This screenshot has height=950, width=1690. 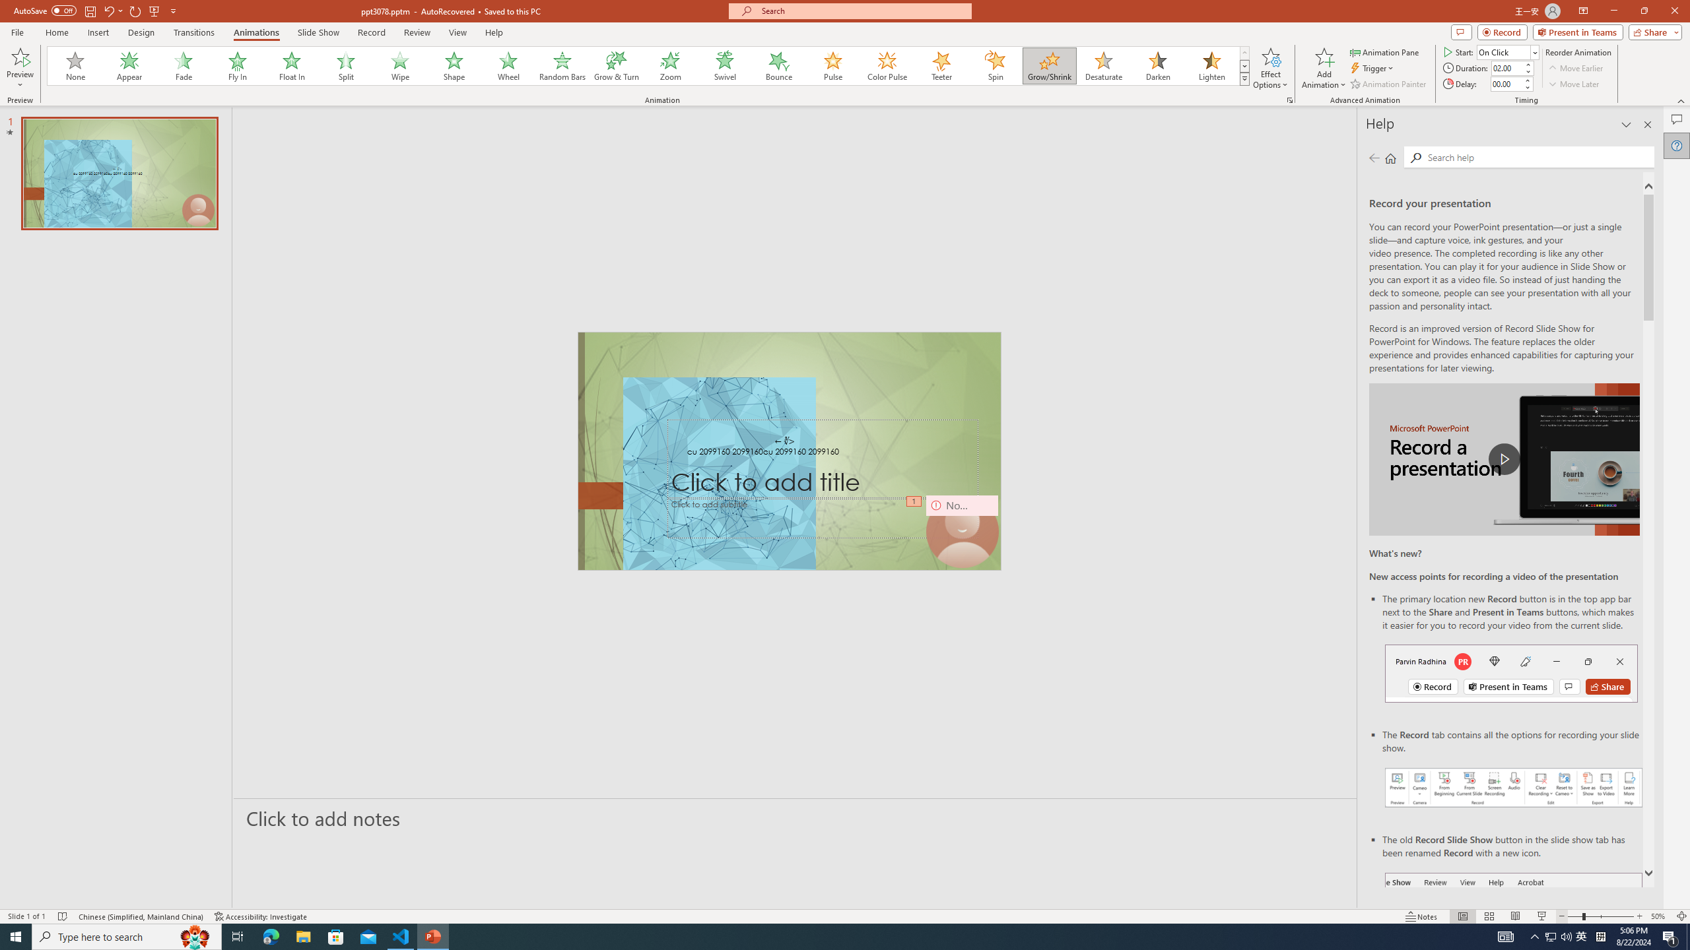 What do you see at coordinates (1385, 51) in the screenshot?
I see `Animation Pane` at bounding box center [1385, 51].